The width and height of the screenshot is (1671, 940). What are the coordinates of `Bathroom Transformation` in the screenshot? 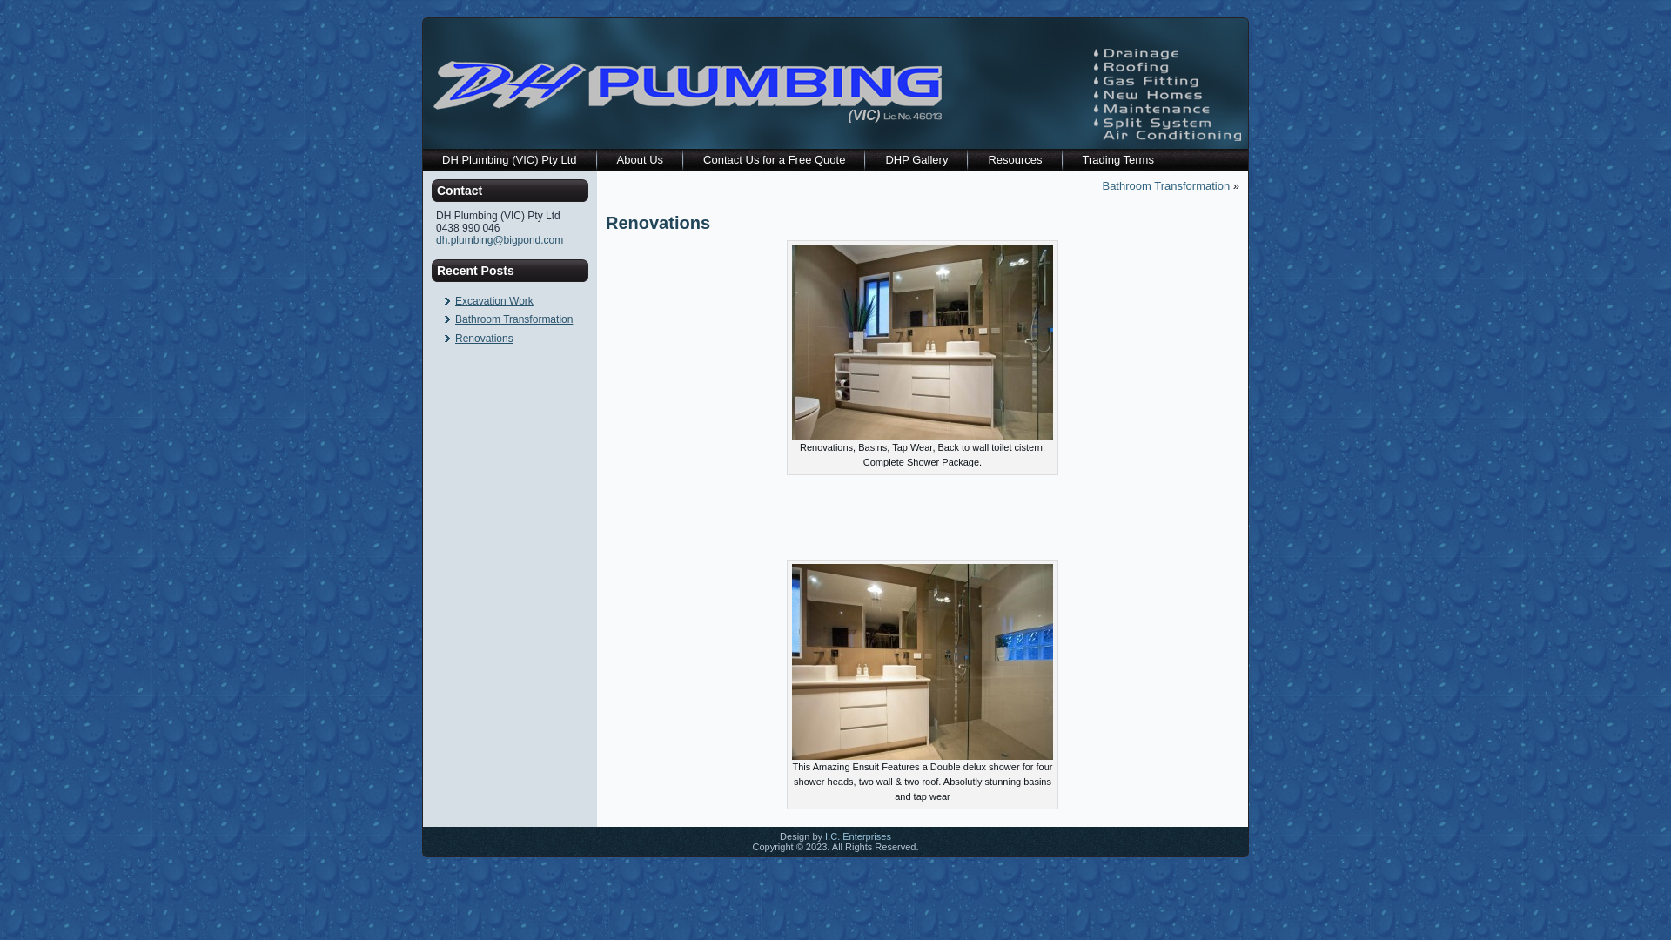 It's located at (1166, 186).